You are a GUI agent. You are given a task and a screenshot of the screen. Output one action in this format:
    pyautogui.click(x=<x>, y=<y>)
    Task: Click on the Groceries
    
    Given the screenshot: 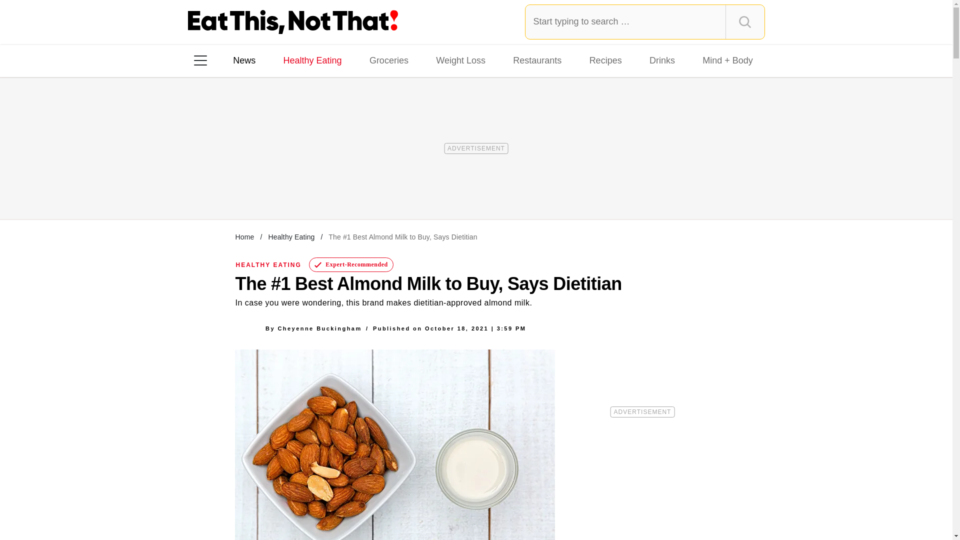 What is the action you would take?
    pyautogui.click(x=389, y=60)
    